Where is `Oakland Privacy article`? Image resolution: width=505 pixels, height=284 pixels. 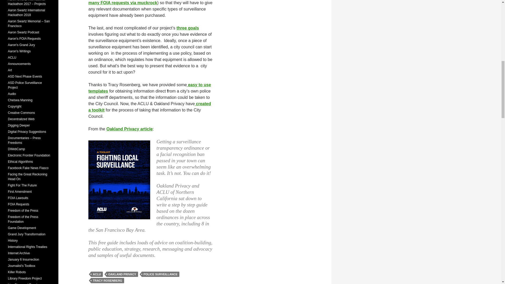 Oakland Privacy article is located at coordinates (129, 129).